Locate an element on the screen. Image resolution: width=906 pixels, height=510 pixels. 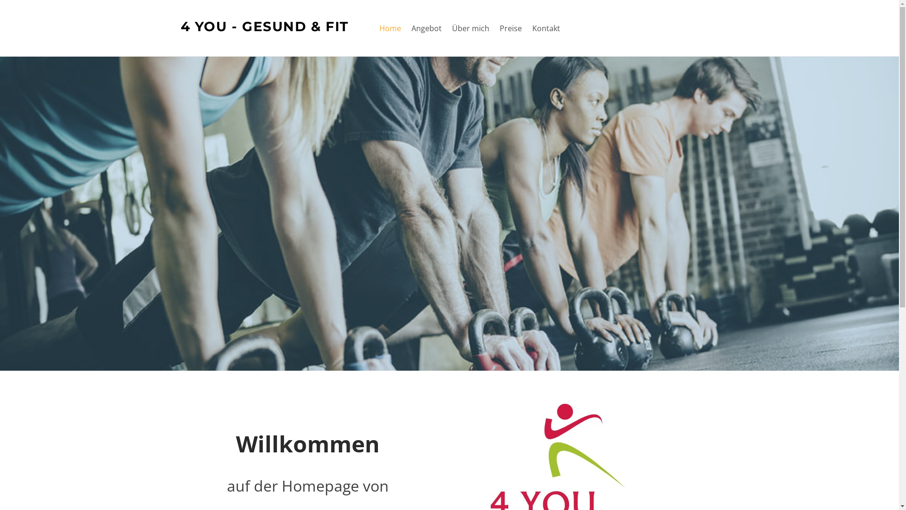
Preise is located at coordinates (511, 28).